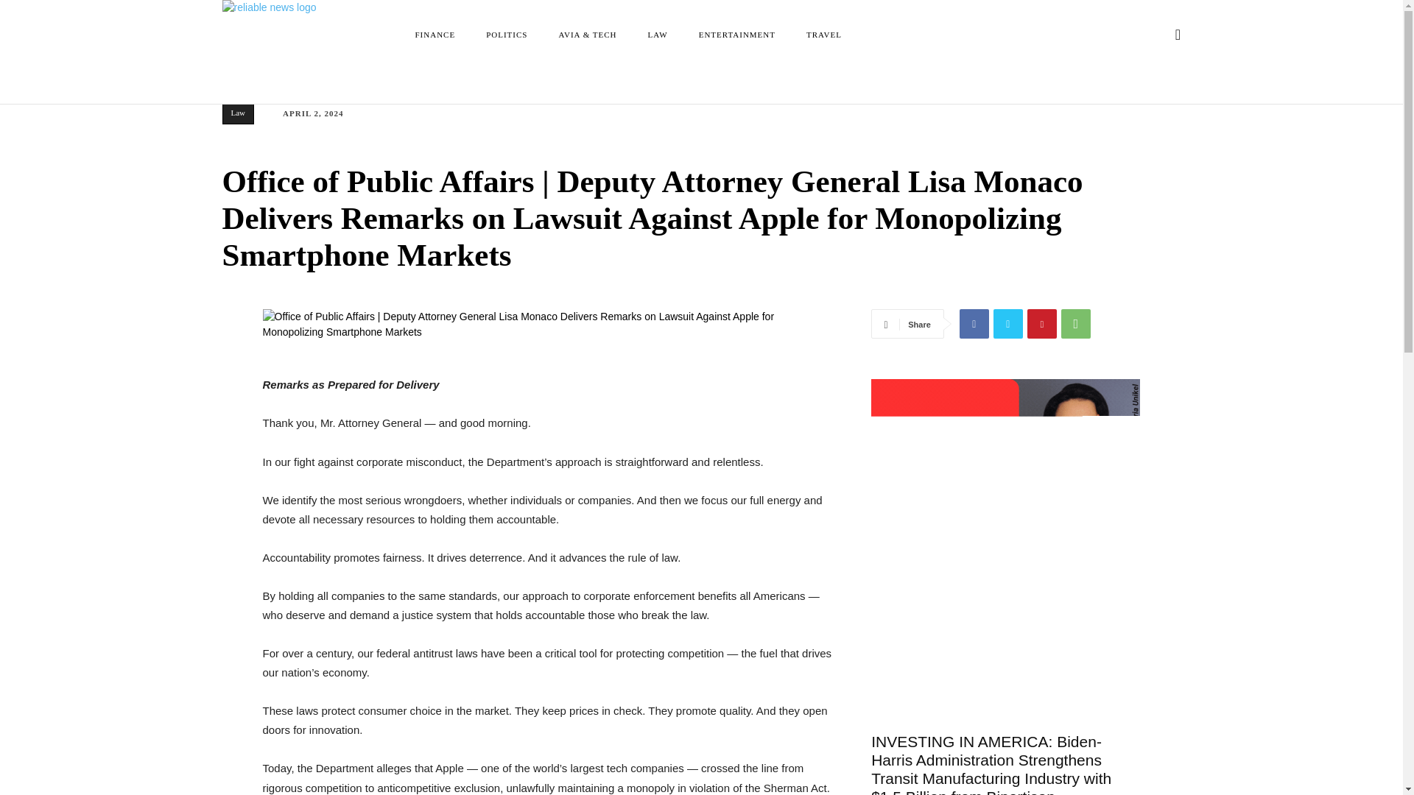 This screenshot has height=795, width=1414. What do you see at coordinates (823, 34) in the screenshot?
I see `TRAVEL` at bounding box center [823, 34].